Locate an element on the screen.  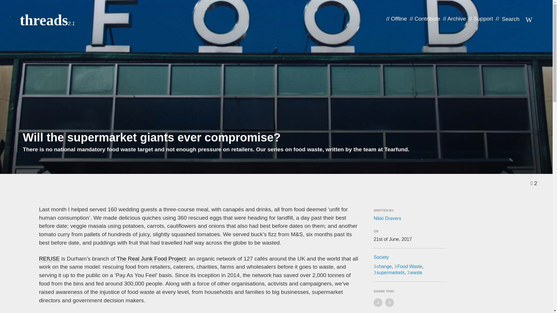
2.1 is located at coordinates (71, 23).